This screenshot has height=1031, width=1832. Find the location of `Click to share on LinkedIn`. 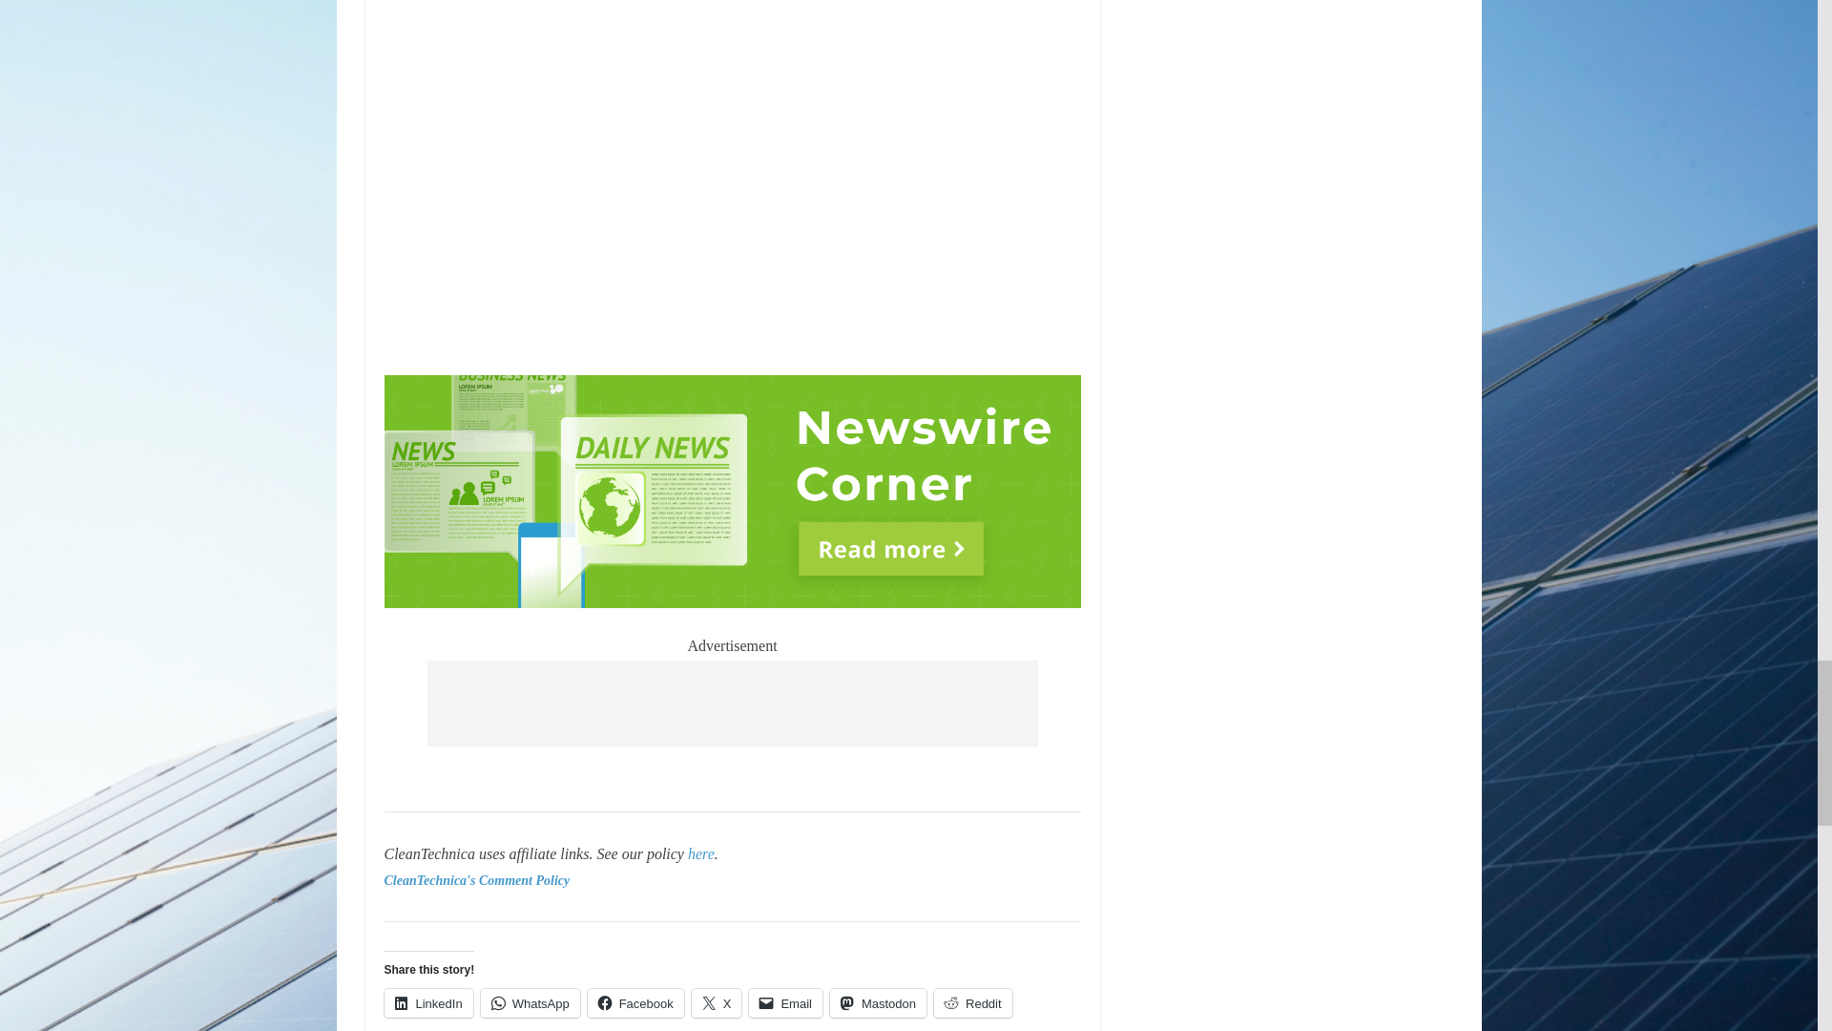

Click to share on LinkedIn is located at coordinates (427, 1002).